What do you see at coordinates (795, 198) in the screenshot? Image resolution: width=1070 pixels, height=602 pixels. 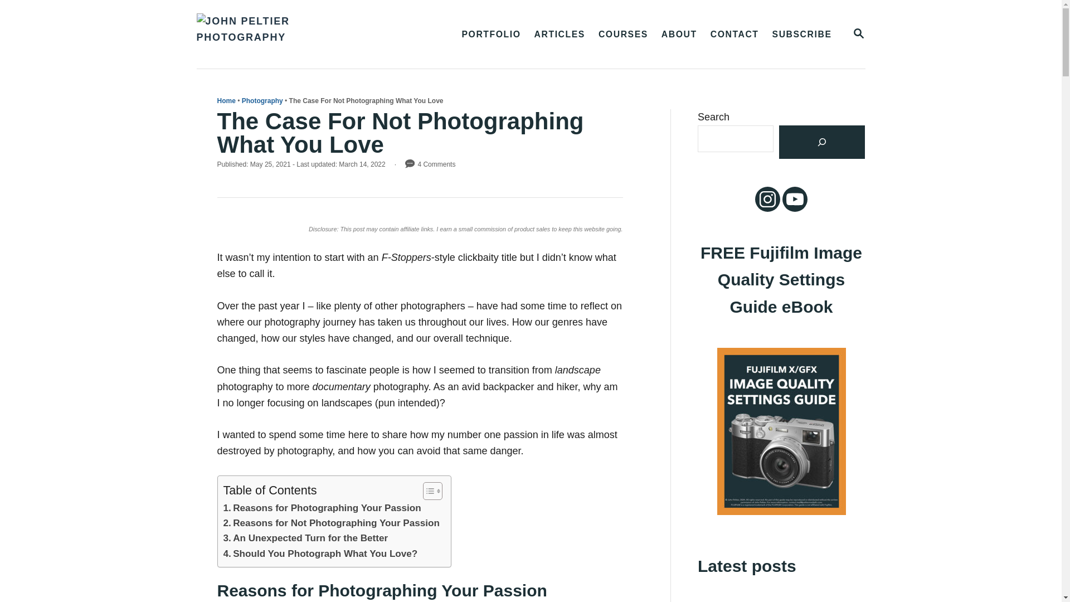 I see `Youtube Channel` at bounding box center [795, 198].